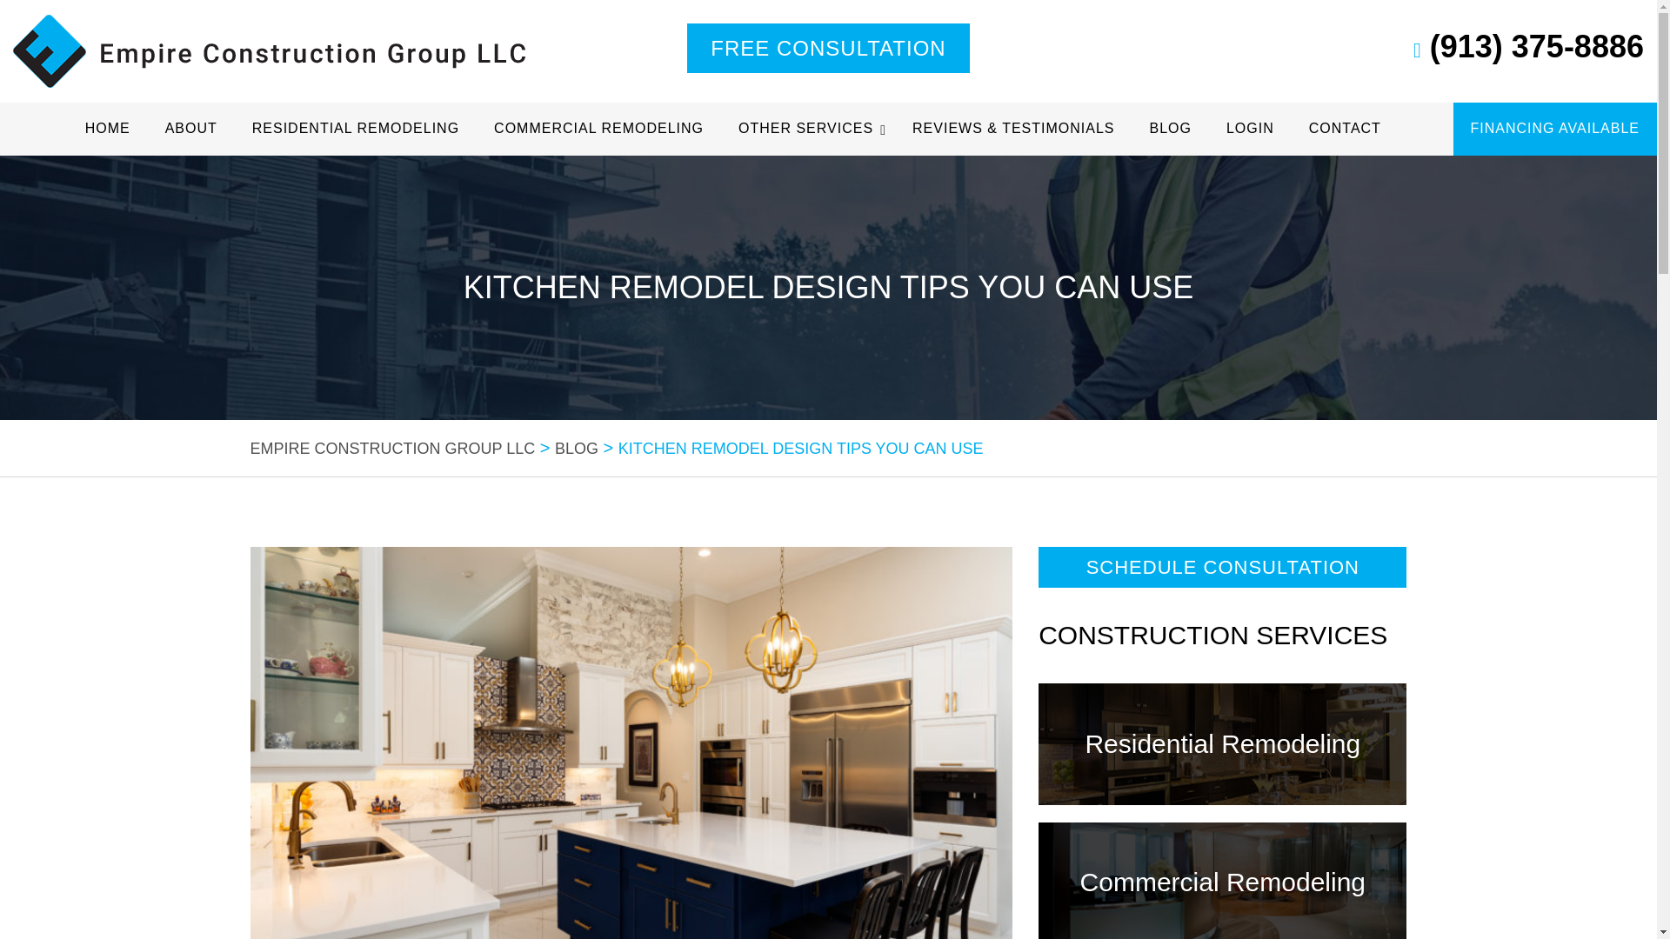  What do you see at coordinates (1222, 743) in the screenshot?
I see `view more` at bounding box center [1222, 743].